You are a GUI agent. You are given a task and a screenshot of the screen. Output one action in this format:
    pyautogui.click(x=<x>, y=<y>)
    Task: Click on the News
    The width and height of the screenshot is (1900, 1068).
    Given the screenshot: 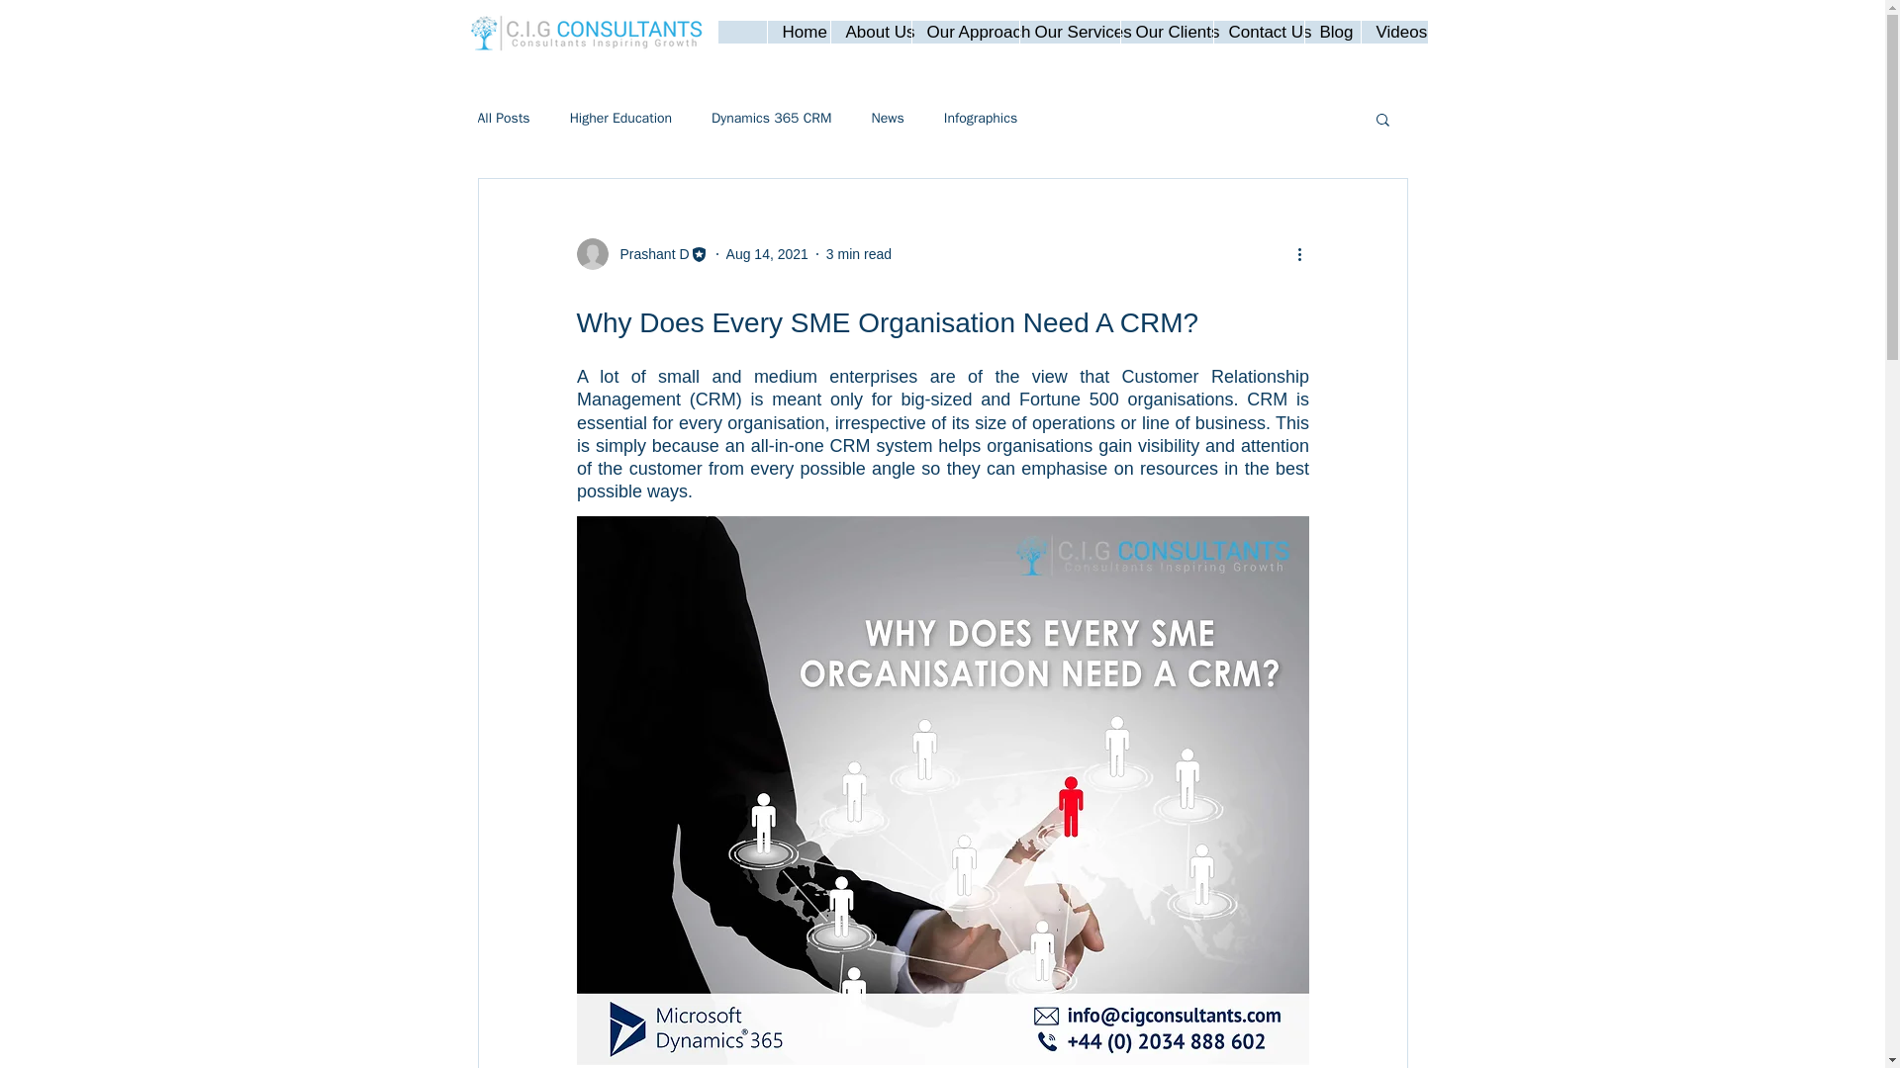 What is the action you would take?
    pyautogui.click(x=887, y=119)
    